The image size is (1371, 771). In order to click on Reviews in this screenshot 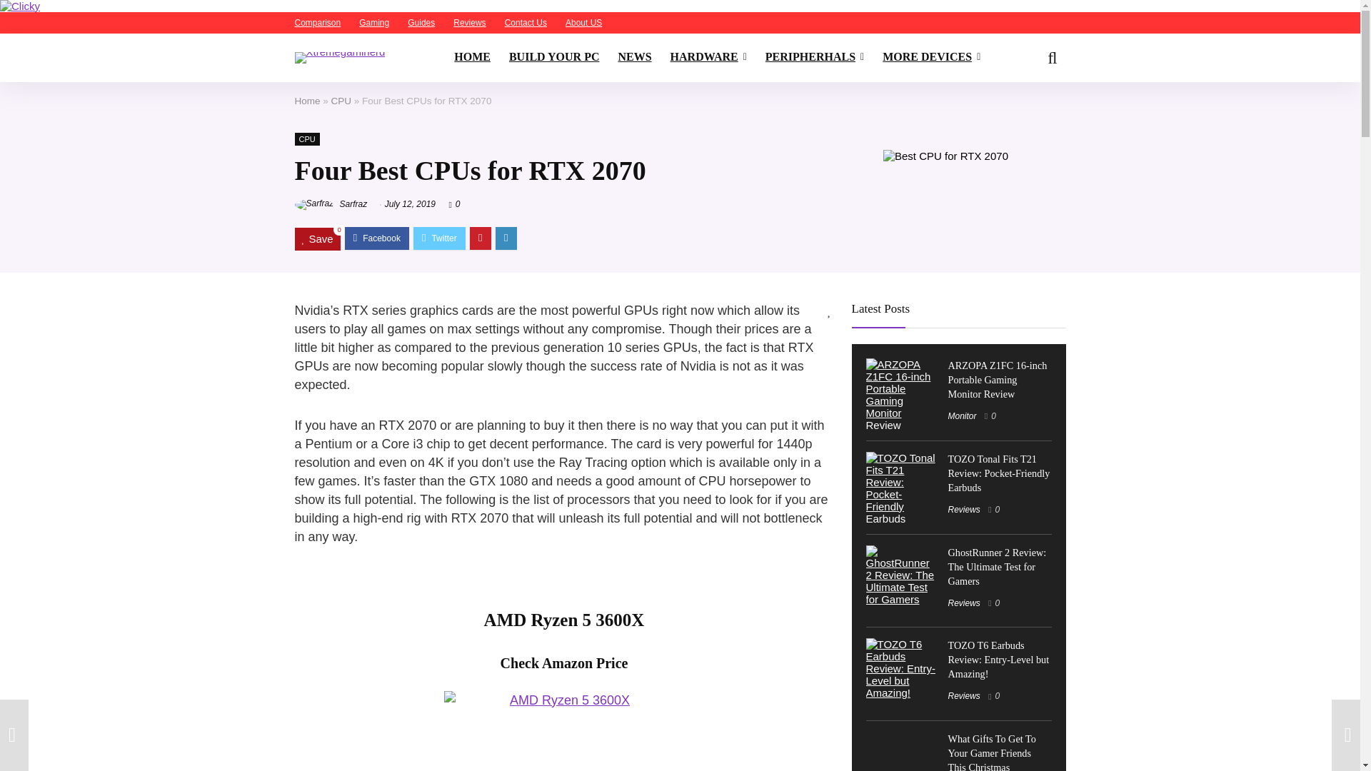, I will do `click(469, 22)`.